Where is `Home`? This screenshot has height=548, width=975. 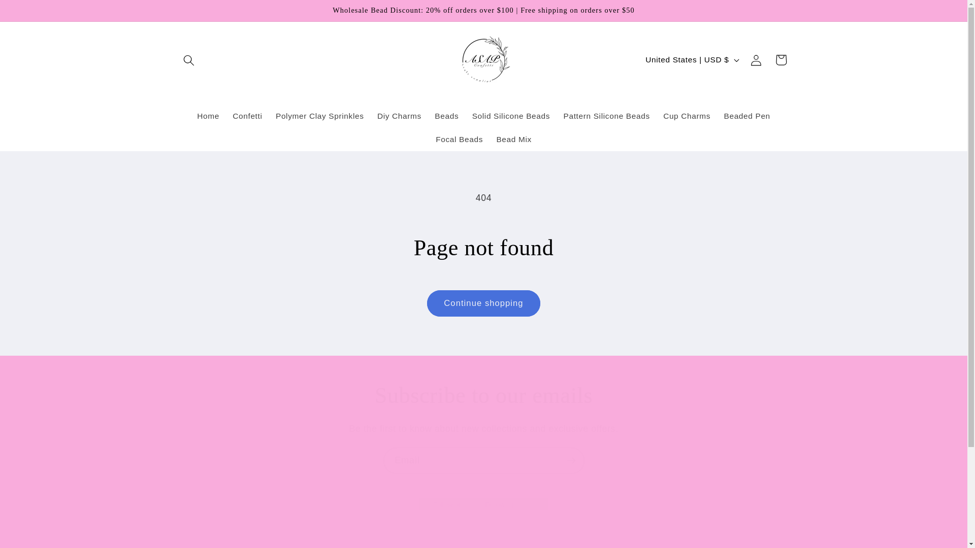
Home is located at coordinates (208, 116).